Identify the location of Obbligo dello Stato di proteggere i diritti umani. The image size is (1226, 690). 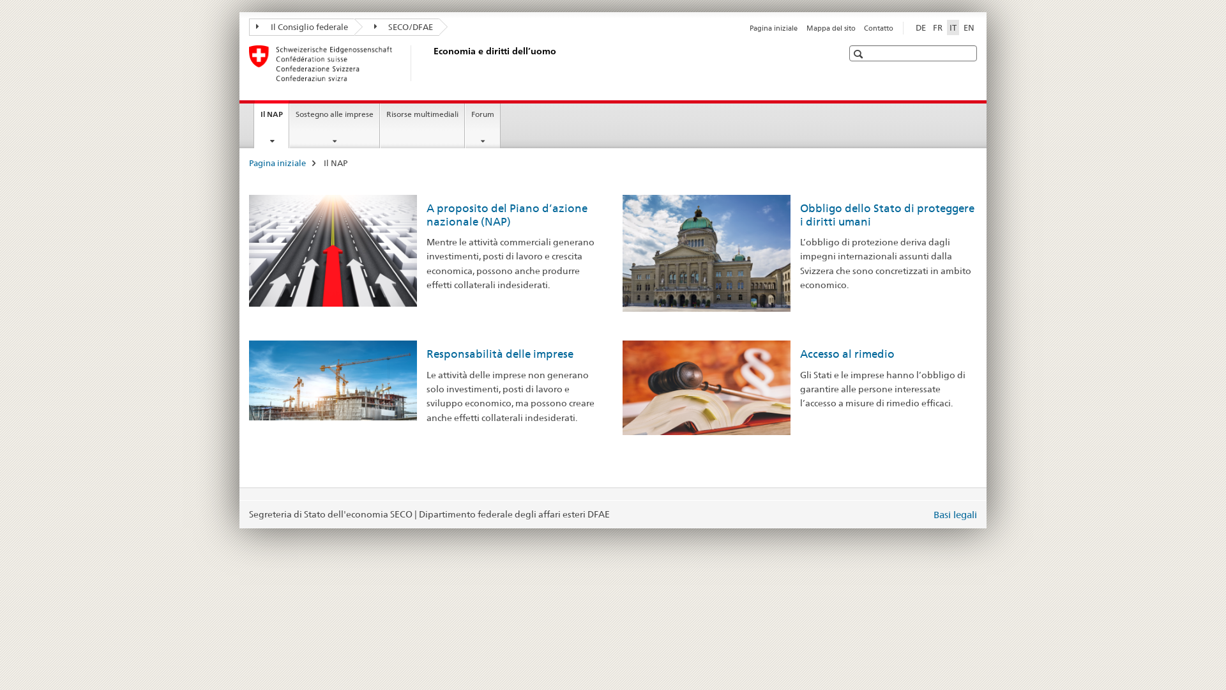
(886, 215).